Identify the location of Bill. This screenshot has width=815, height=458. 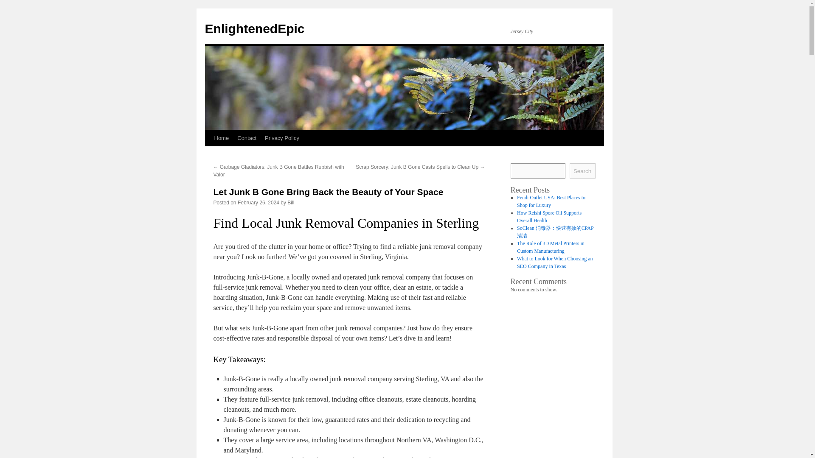
(291, 202).